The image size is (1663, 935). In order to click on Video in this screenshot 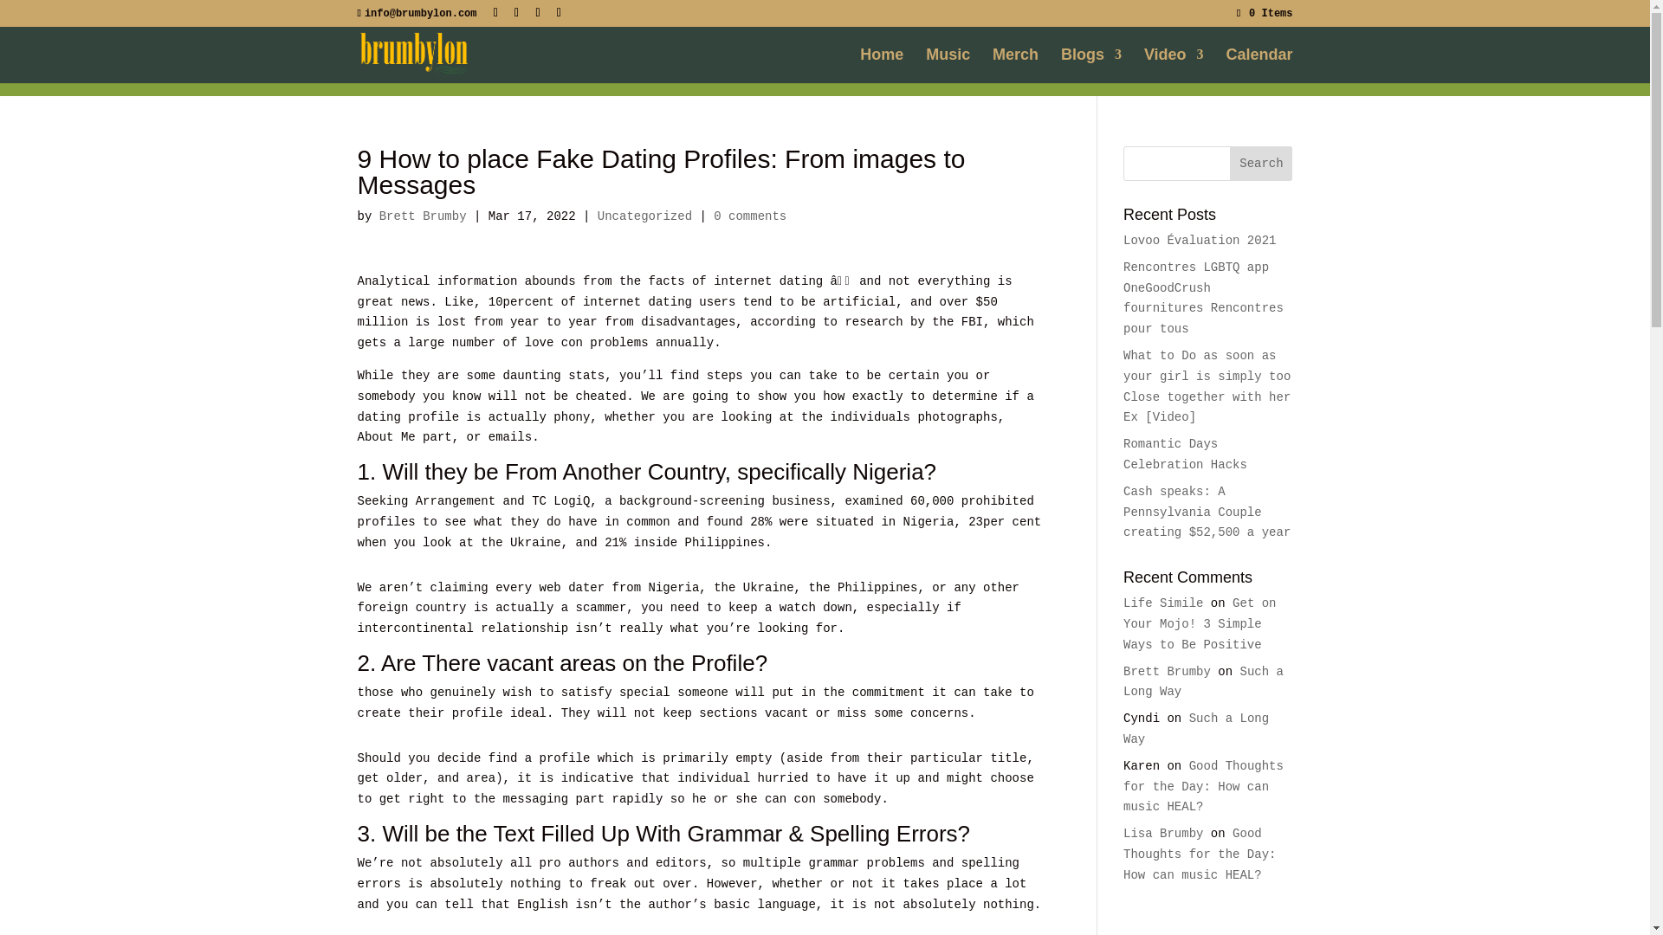, I will do `click(1174, 66)`.